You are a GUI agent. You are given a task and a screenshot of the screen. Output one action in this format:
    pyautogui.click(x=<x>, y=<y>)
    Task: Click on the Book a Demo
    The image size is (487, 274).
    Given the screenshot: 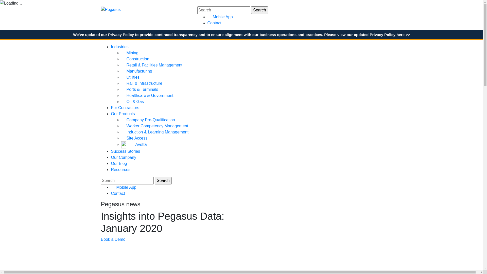 What is the action you would take?
    pyautogui.click(x=113, y=239)
    